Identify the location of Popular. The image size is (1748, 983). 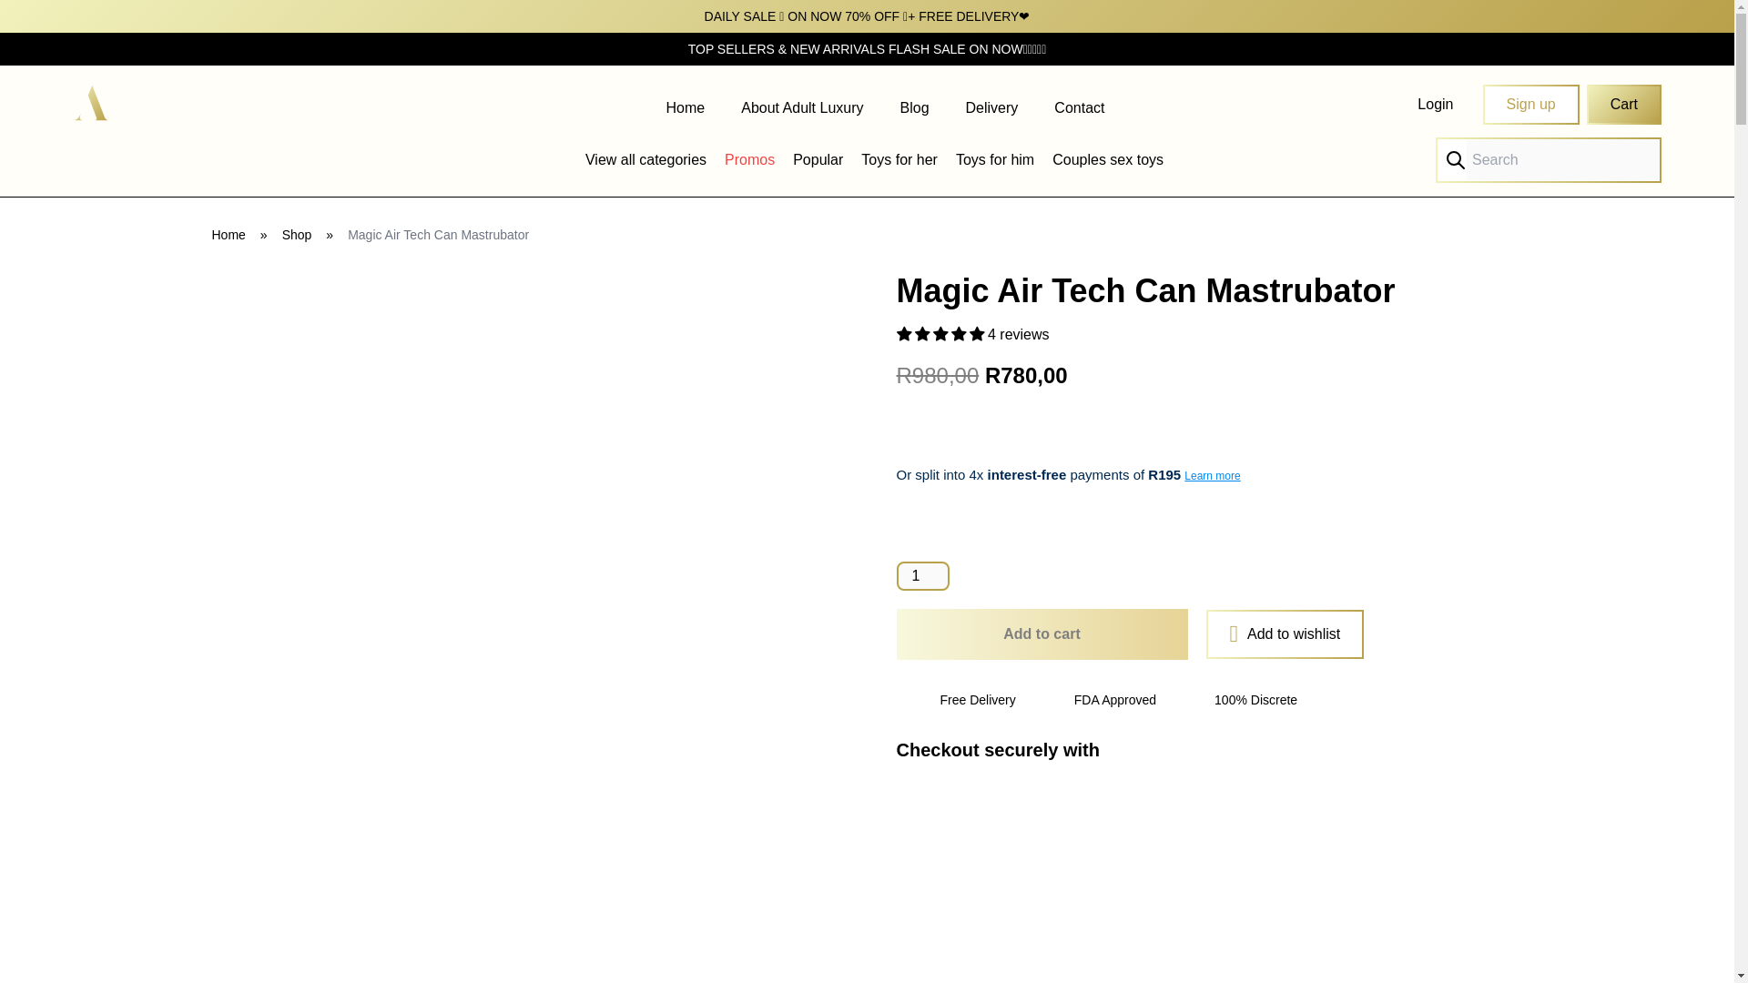
(818, 160).